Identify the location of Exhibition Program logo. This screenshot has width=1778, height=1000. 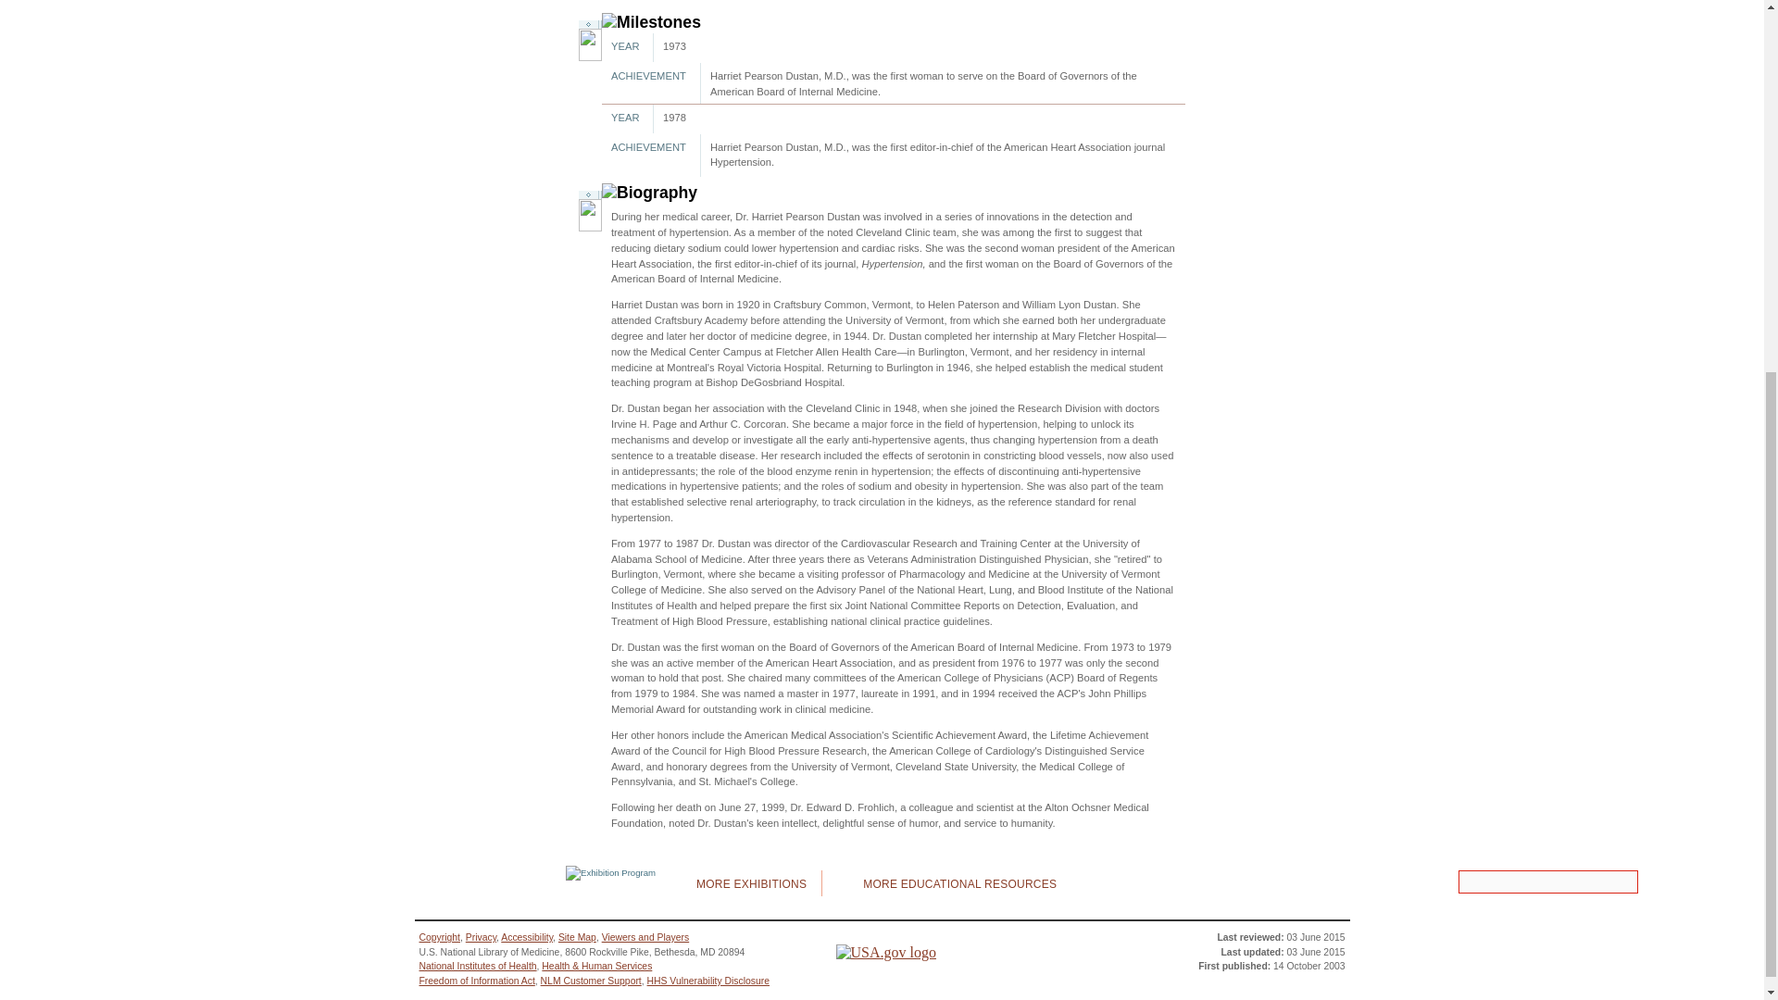
(610, 883).